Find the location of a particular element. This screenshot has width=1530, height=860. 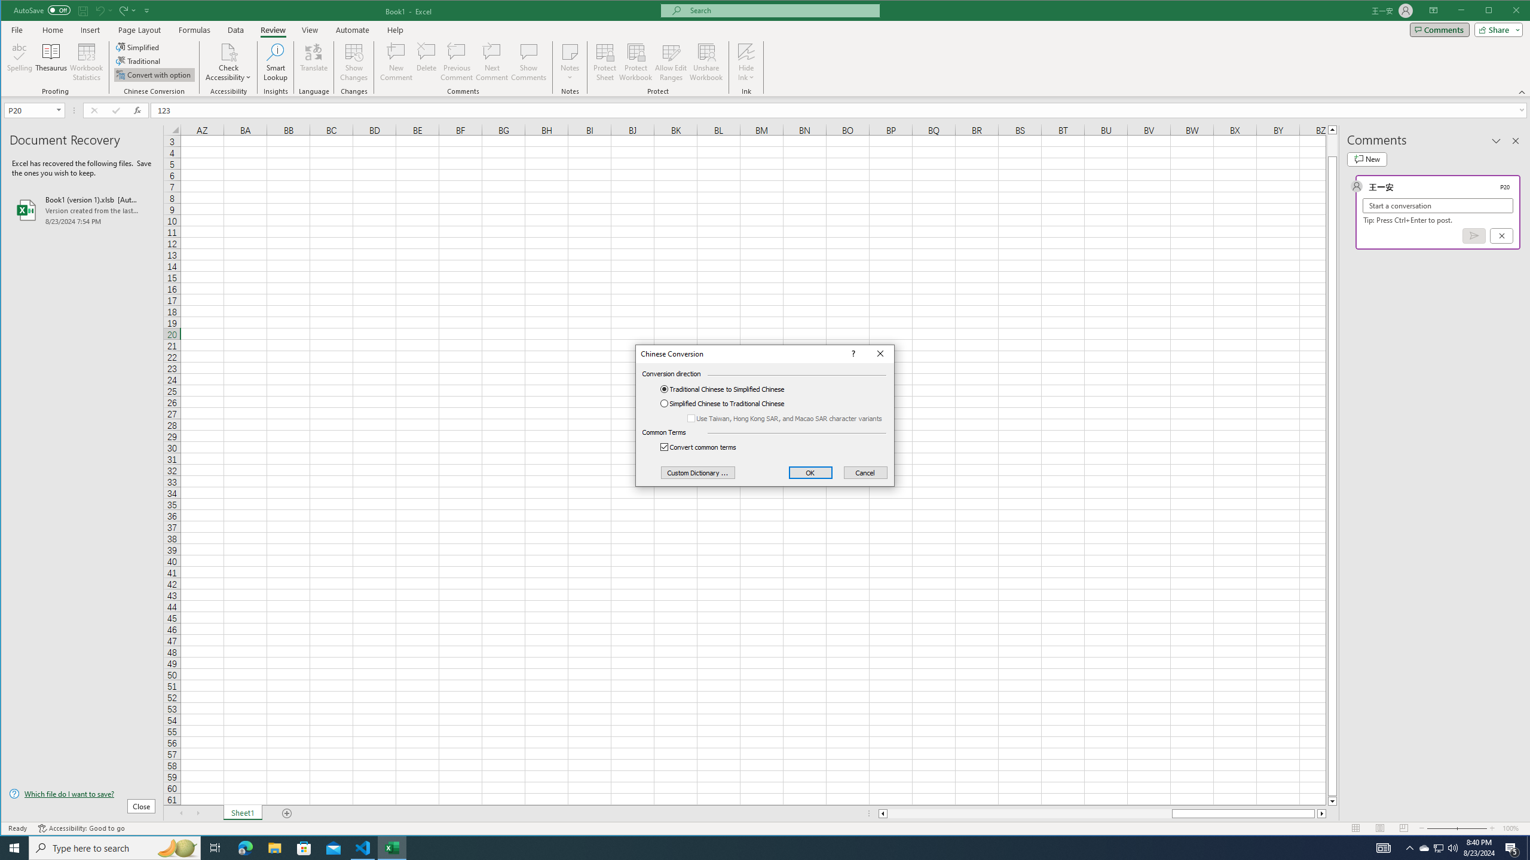

Delete is located at coordinates (427, 62).